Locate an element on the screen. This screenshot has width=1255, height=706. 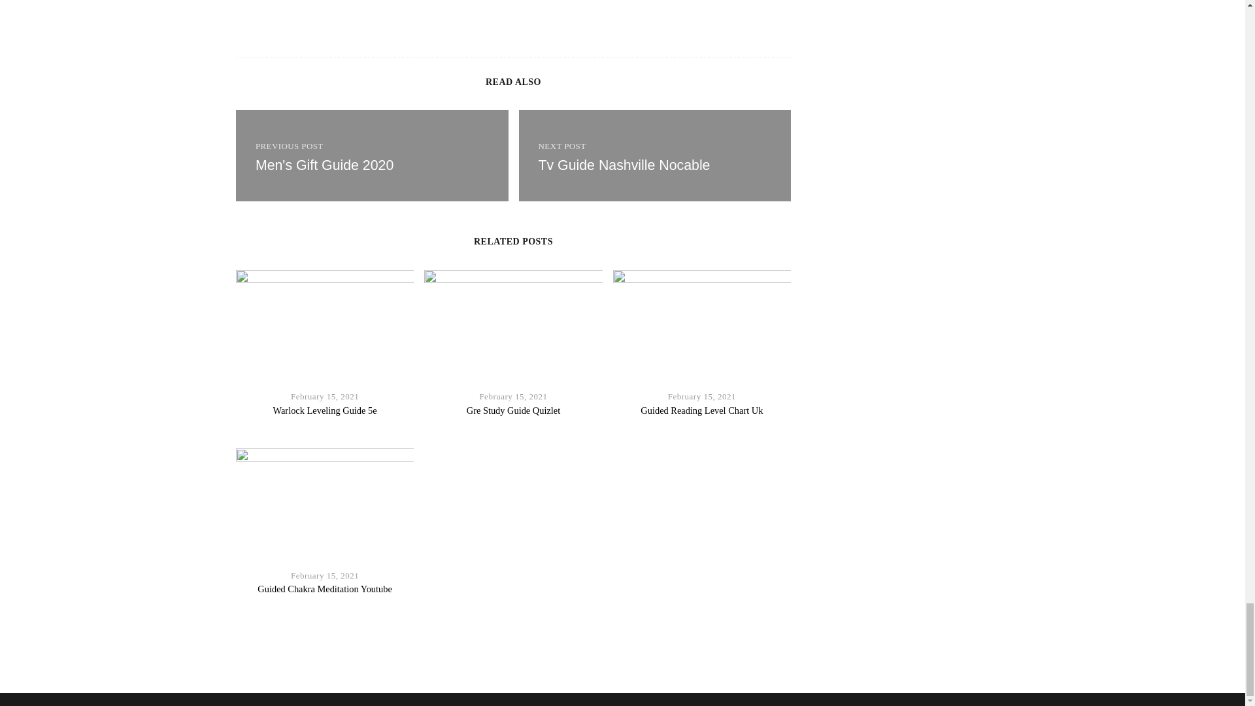
Queen's Gambit Review Parents Guide is located at coordinates (624, 165).